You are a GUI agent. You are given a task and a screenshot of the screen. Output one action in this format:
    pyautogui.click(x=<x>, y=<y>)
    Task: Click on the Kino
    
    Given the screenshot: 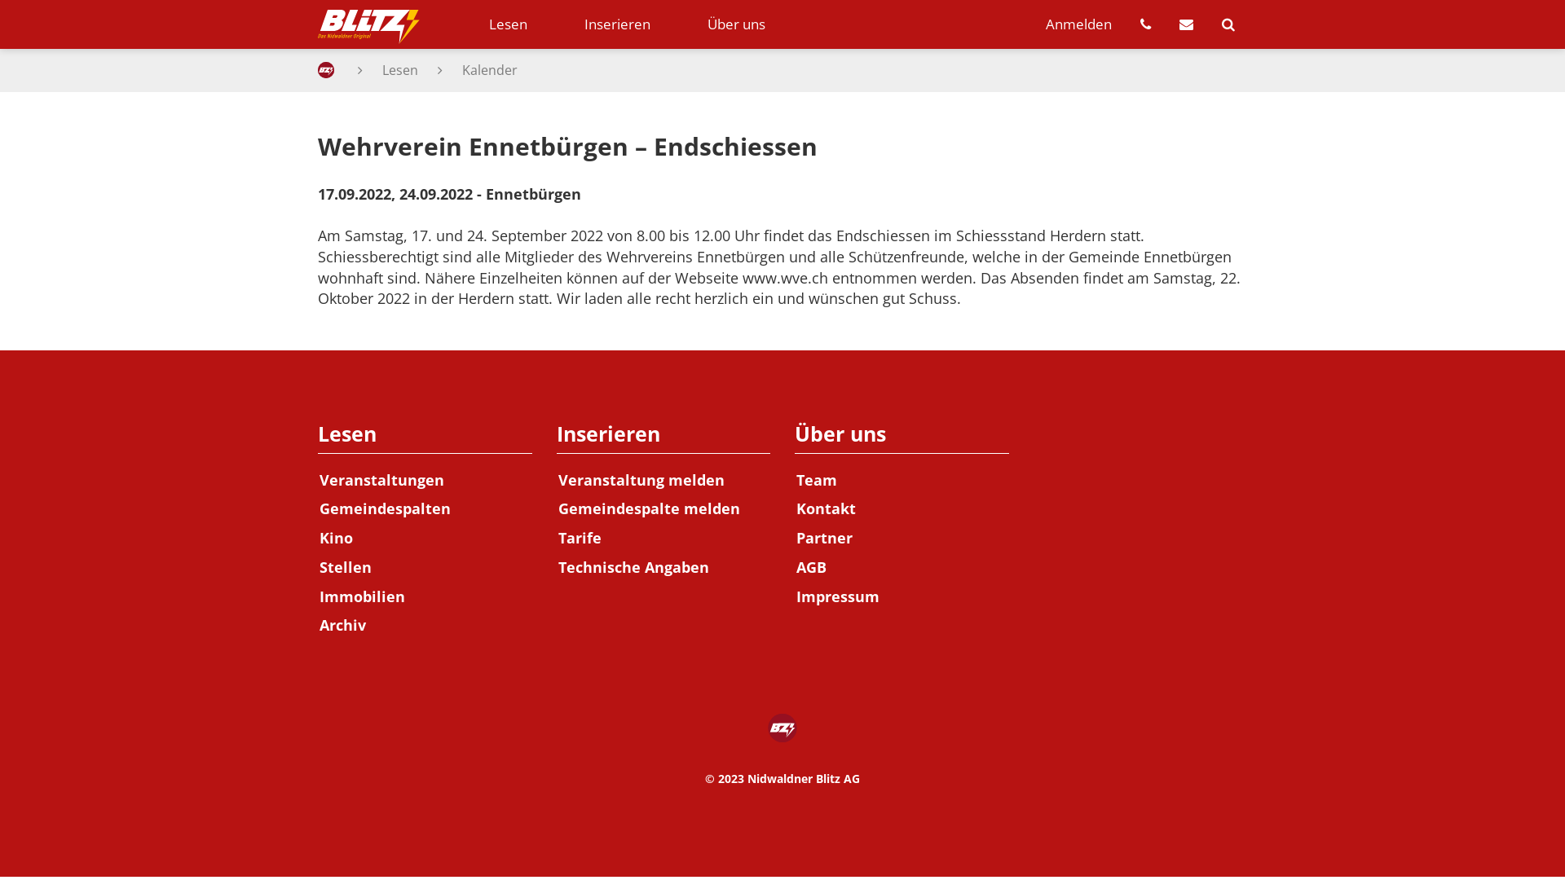 What is the action you would take?
    pyautogui.click(x=425, y=539)
    